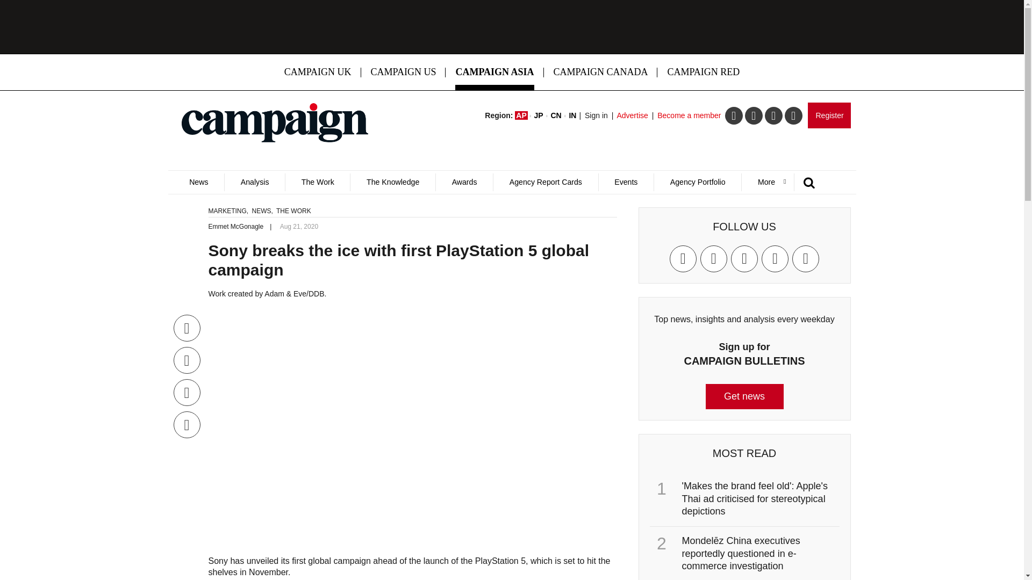 This screenshot has height=580, width=1032. What do you see at coordinates (632, 115) in the screenshot?
I see `Advertise` at bounding box center [632, 115].